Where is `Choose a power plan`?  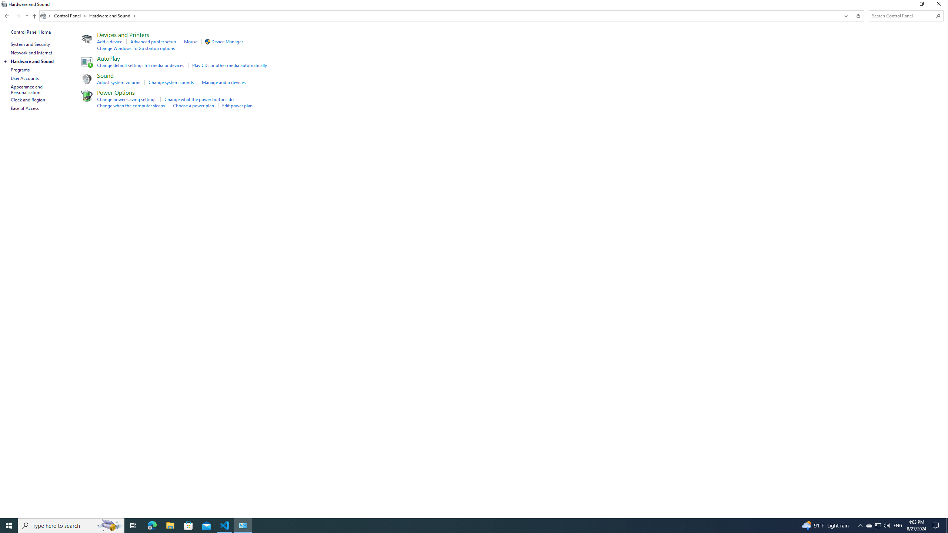
Choose a power plan is located at coordinates (194, 105).